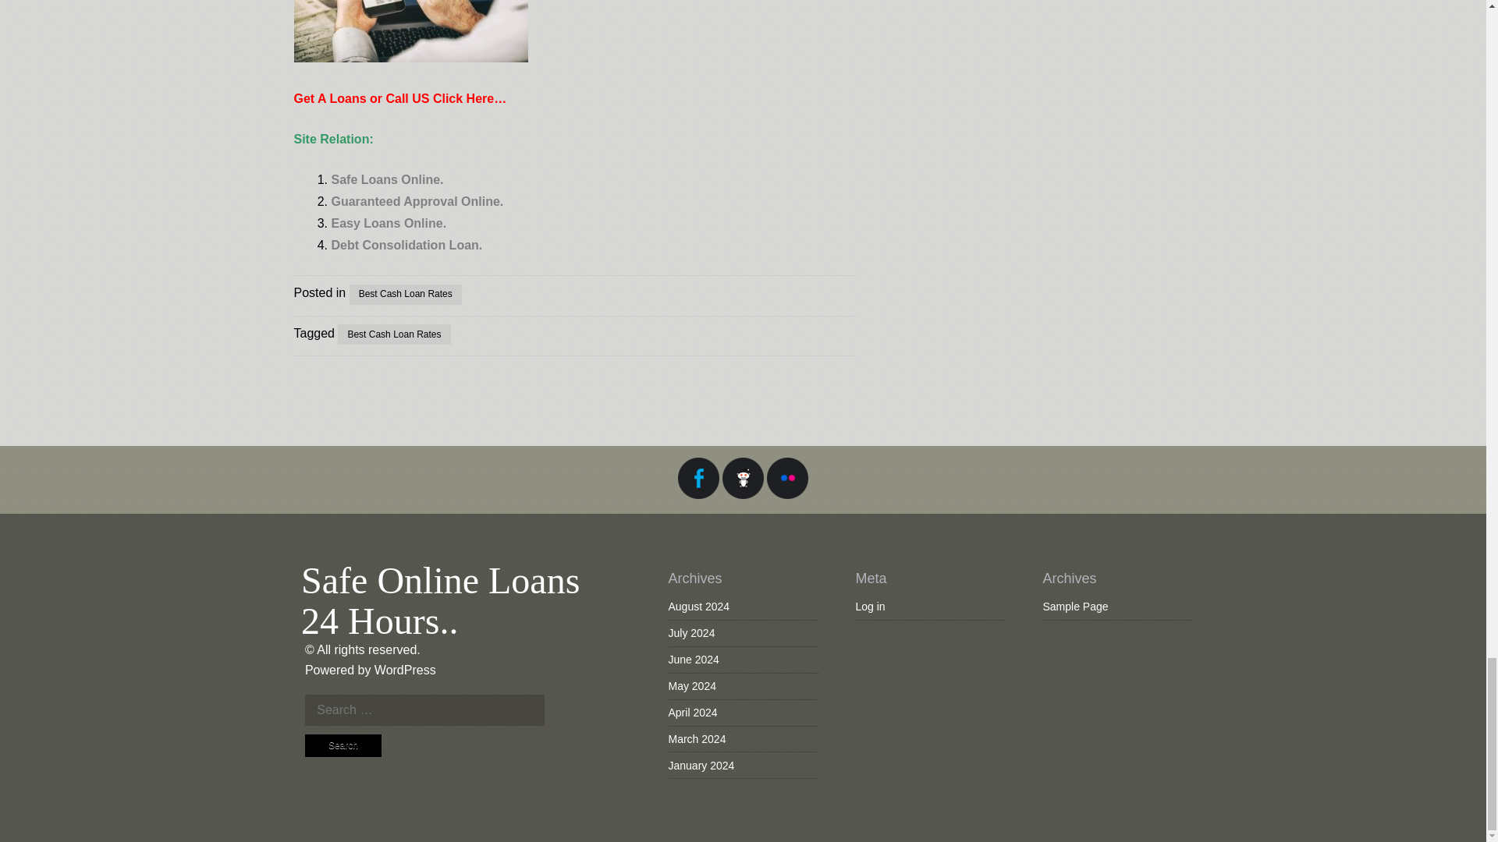 The height and width of the screenshot is (842, 1498). Describe the element at coordinates (406, 245) in the screenshot. I see `Debt Consolidation Loan.` at that location.